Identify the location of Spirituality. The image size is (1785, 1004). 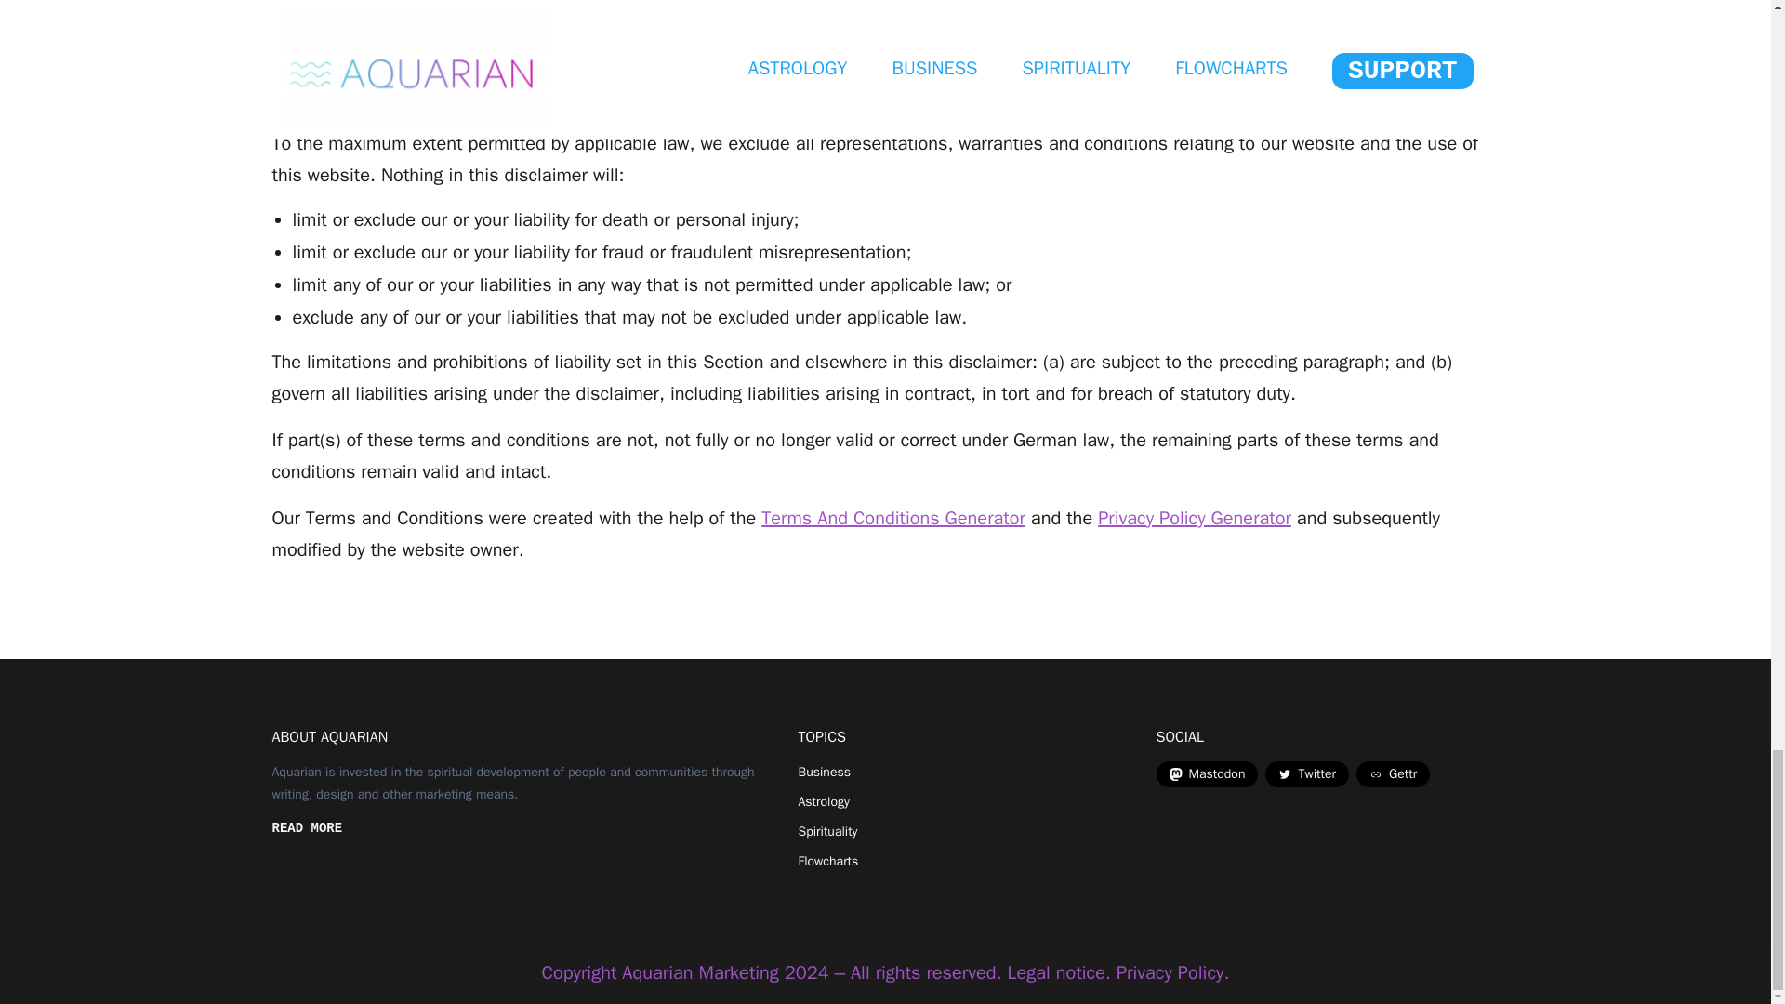
(827, 832).